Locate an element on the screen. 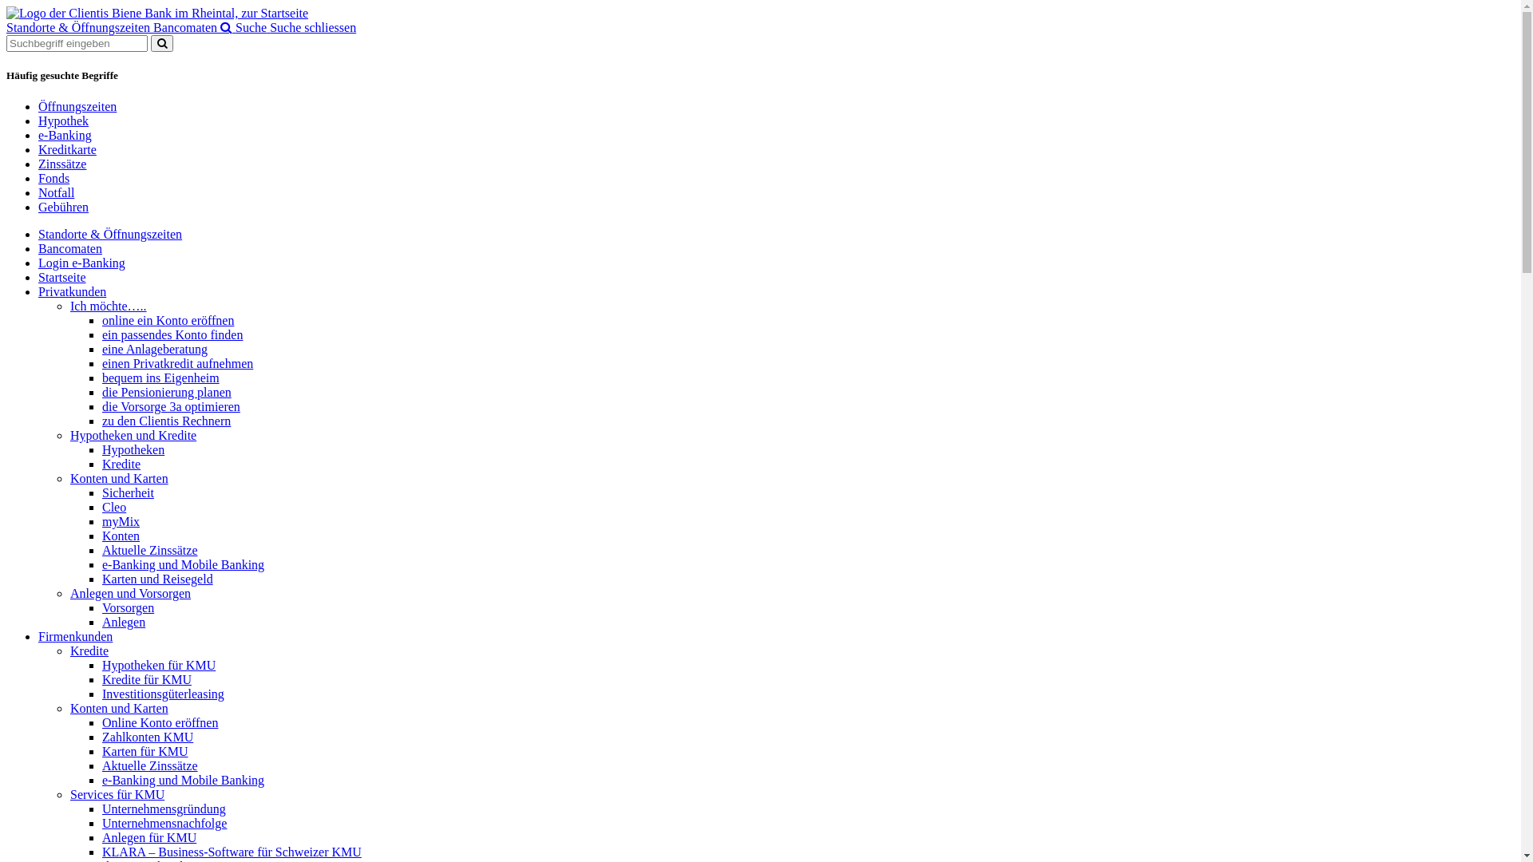 This screenshot has width=1533, height=862. Suche schliessen is located at coordinates (313, 27).